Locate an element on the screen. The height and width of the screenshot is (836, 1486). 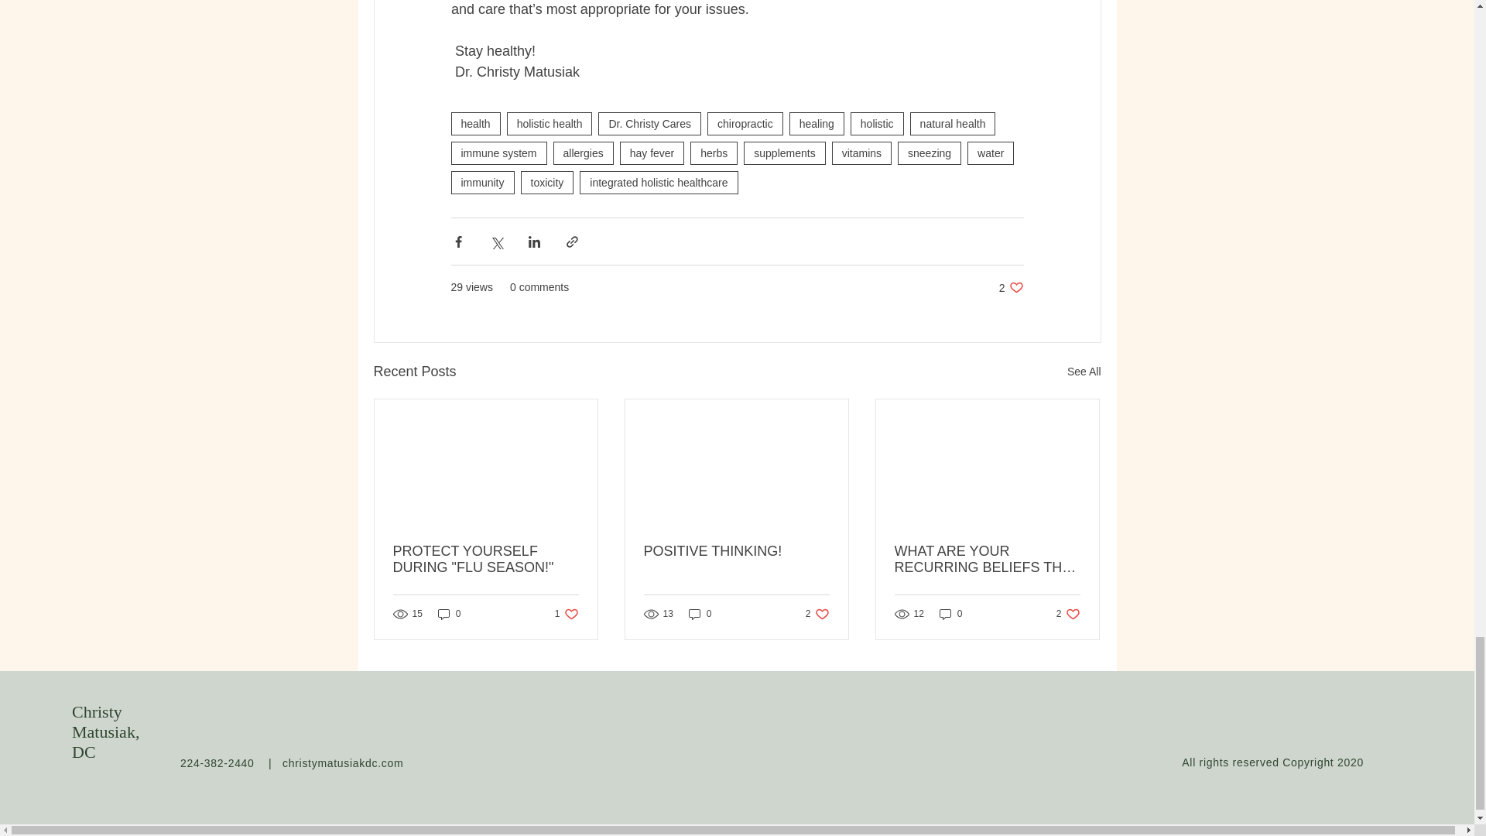
immune system is located at coordinates (498, 152).